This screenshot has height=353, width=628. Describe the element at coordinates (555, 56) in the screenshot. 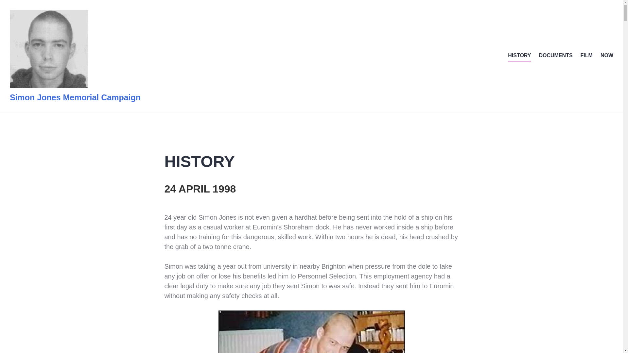

I see `DOCUMENTS` at that location.